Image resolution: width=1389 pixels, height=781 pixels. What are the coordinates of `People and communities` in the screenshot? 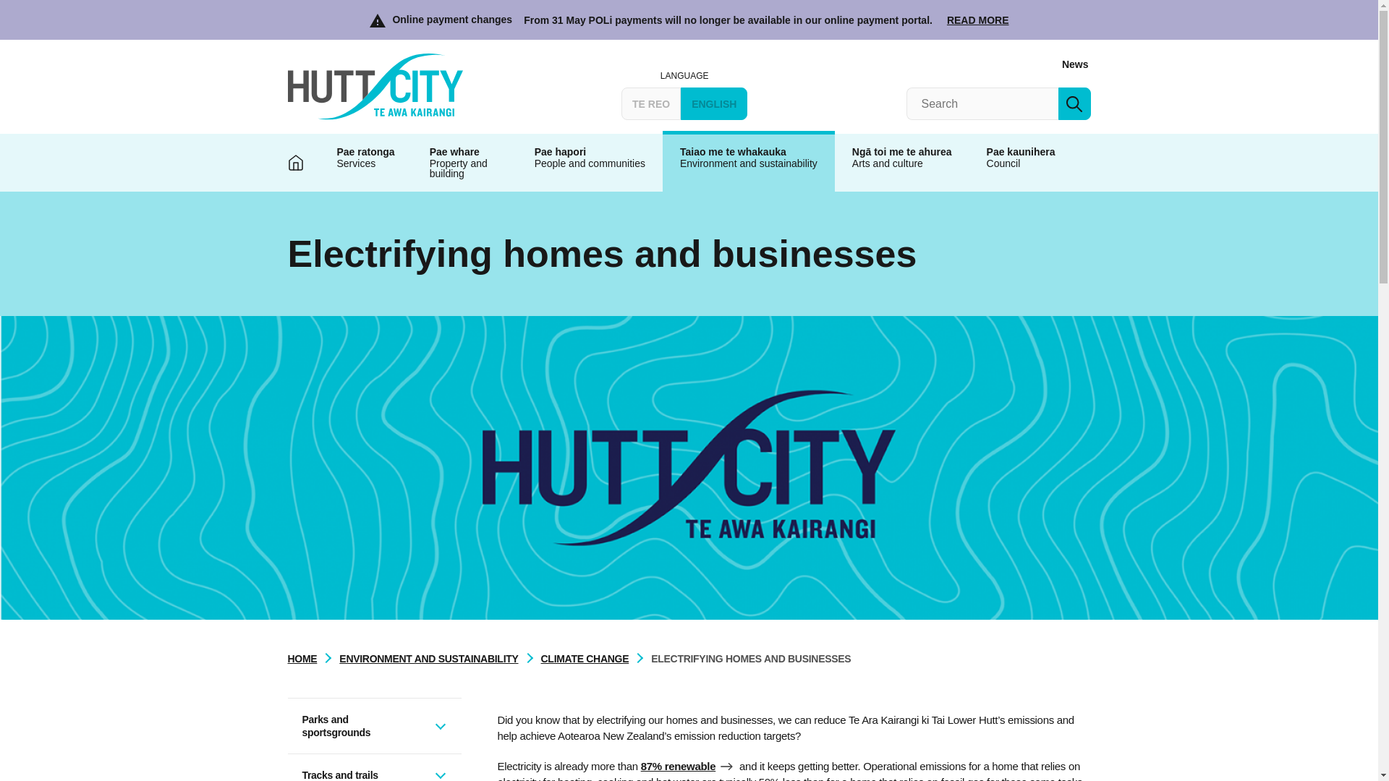 It's located at (589, 162).